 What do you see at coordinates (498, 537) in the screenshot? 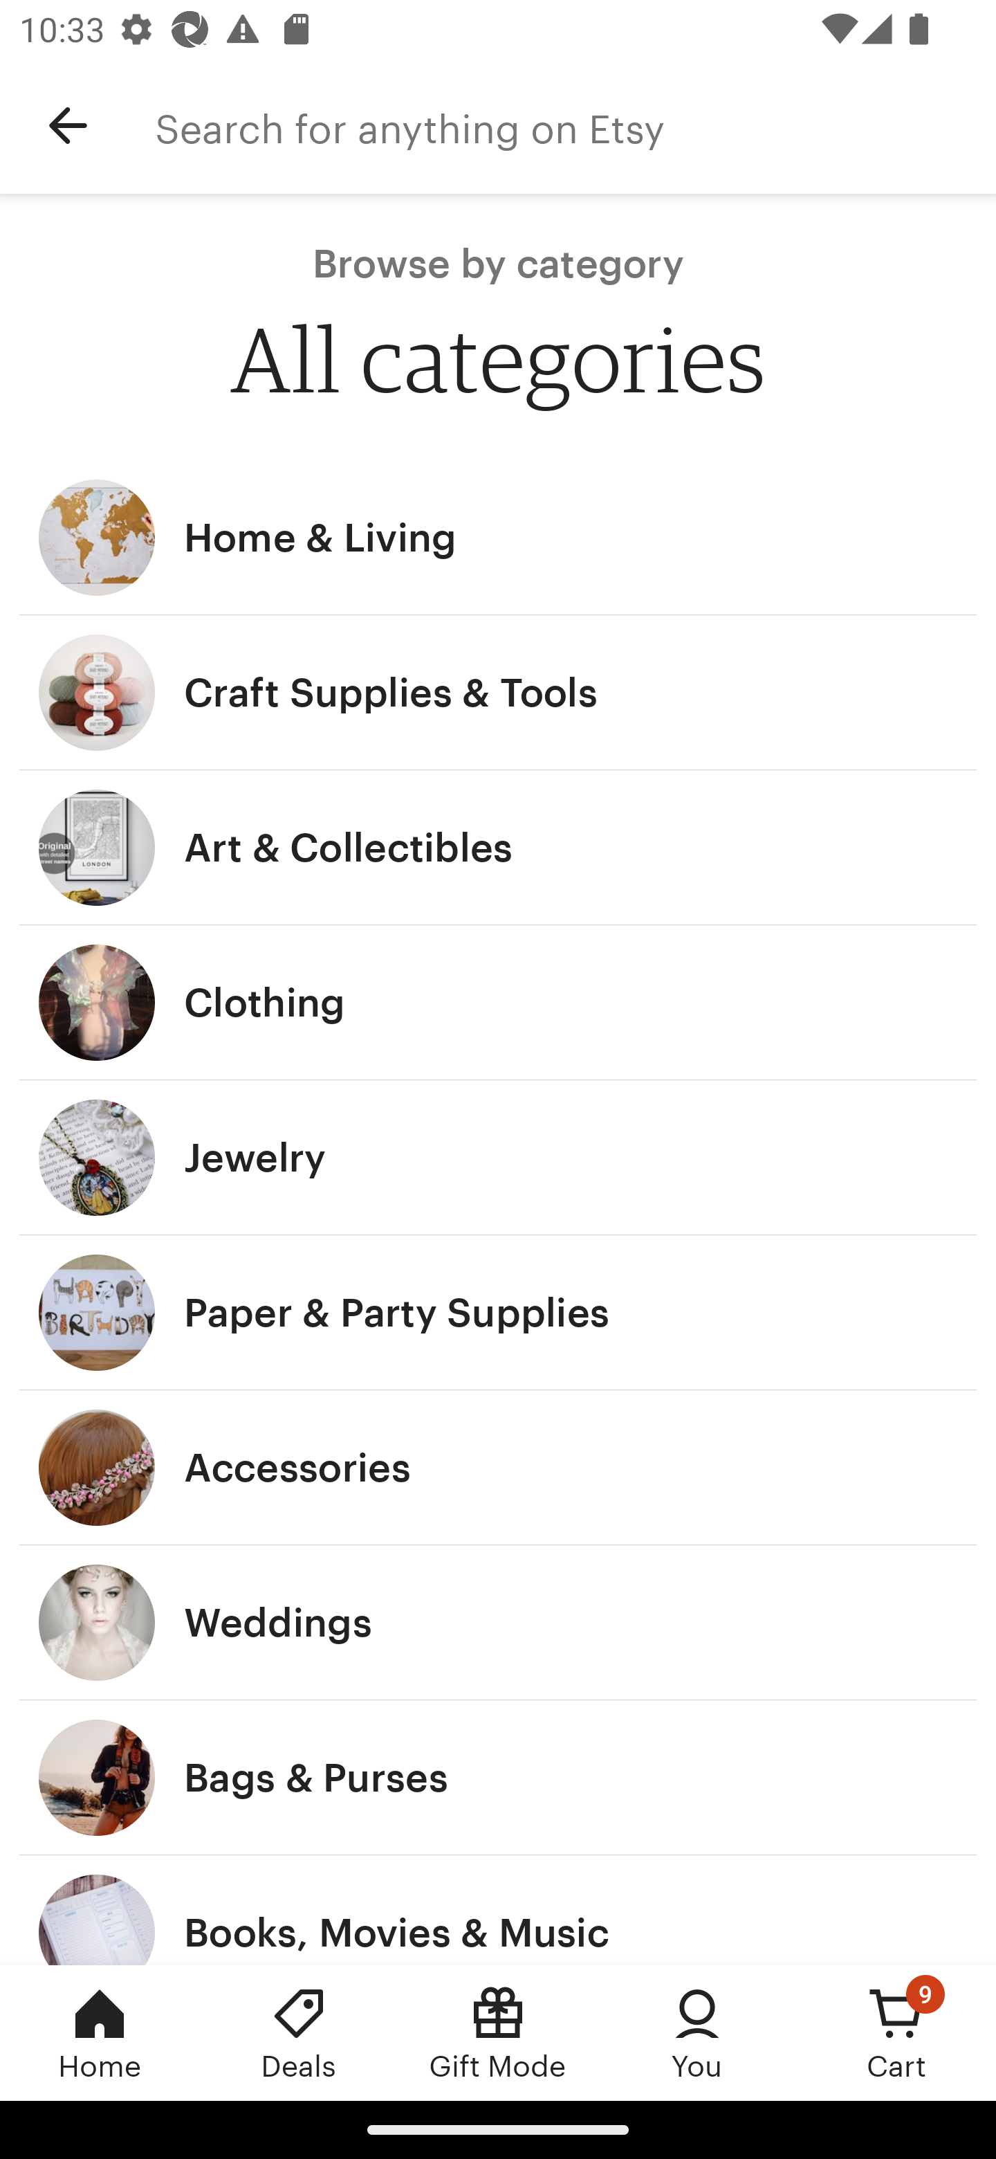
I see `Home & Living` at bounding box center [498, 537].